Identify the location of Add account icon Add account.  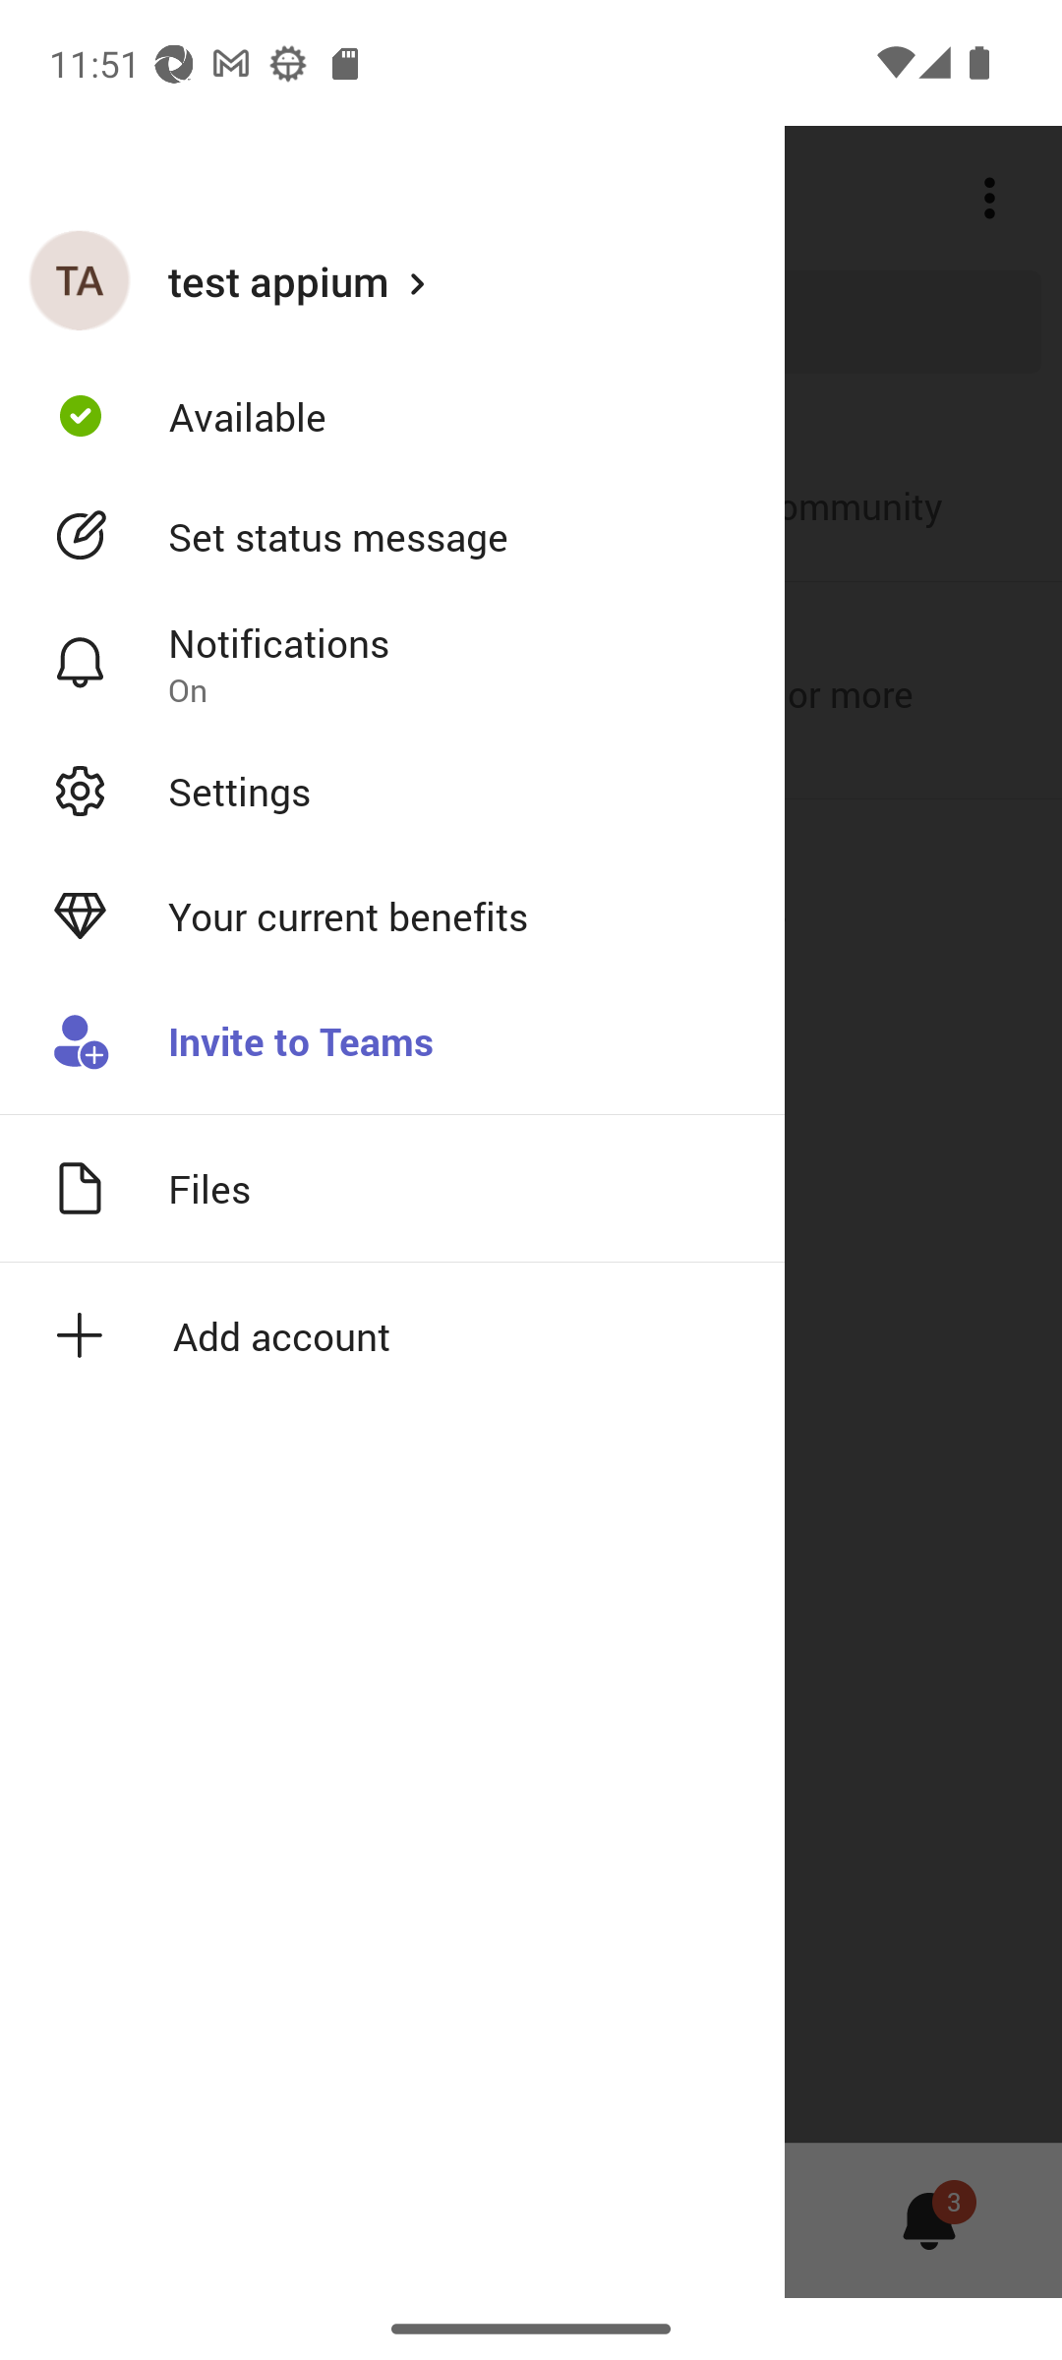
(392, 1335).